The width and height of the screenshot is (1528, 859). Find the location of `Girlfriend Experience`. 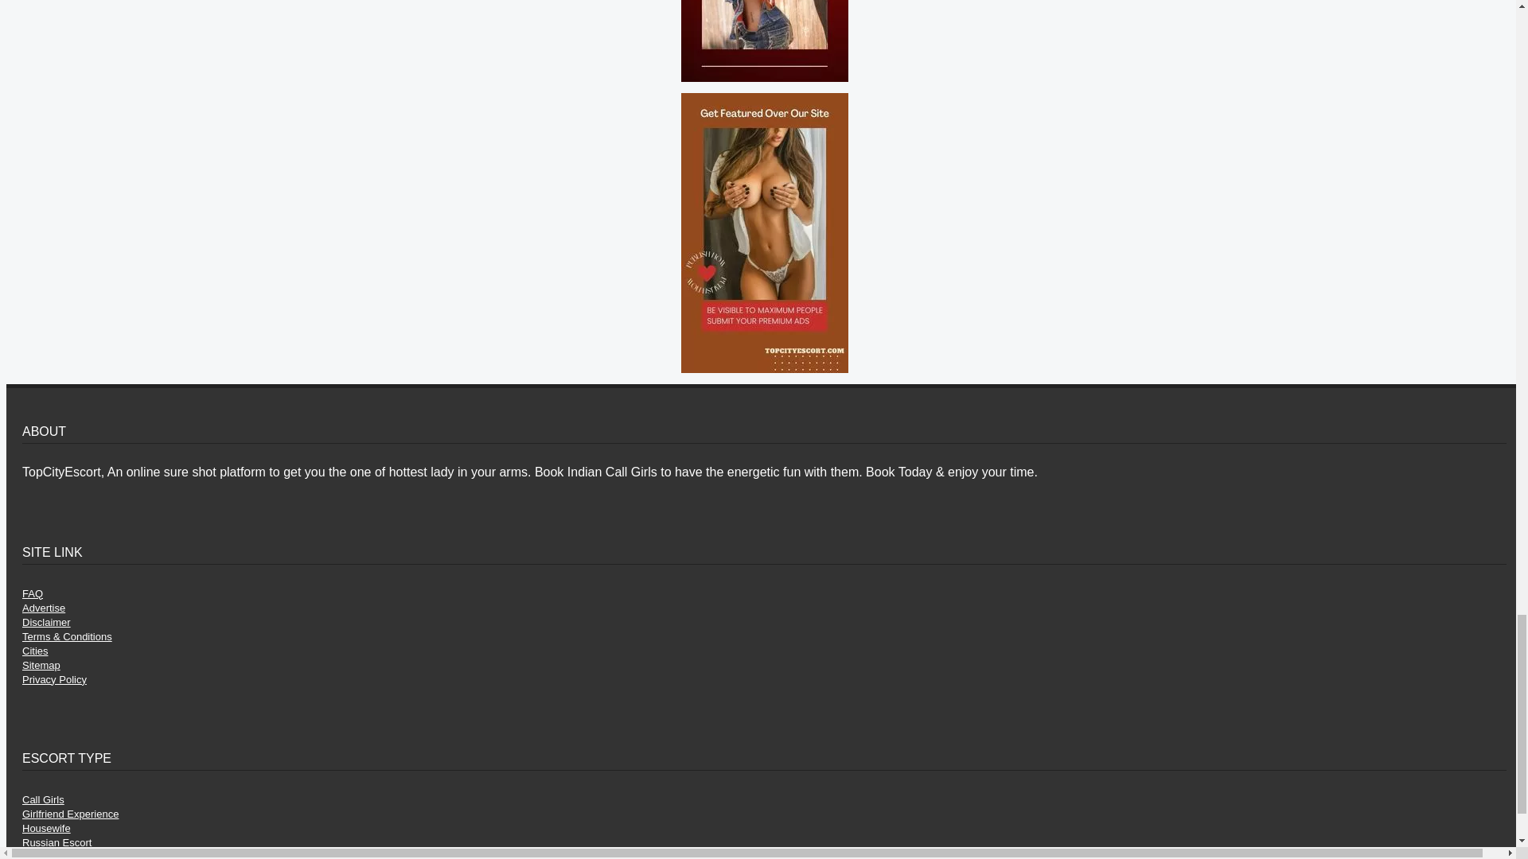

Girlfriend Experience is located at coordinates (70, 814).